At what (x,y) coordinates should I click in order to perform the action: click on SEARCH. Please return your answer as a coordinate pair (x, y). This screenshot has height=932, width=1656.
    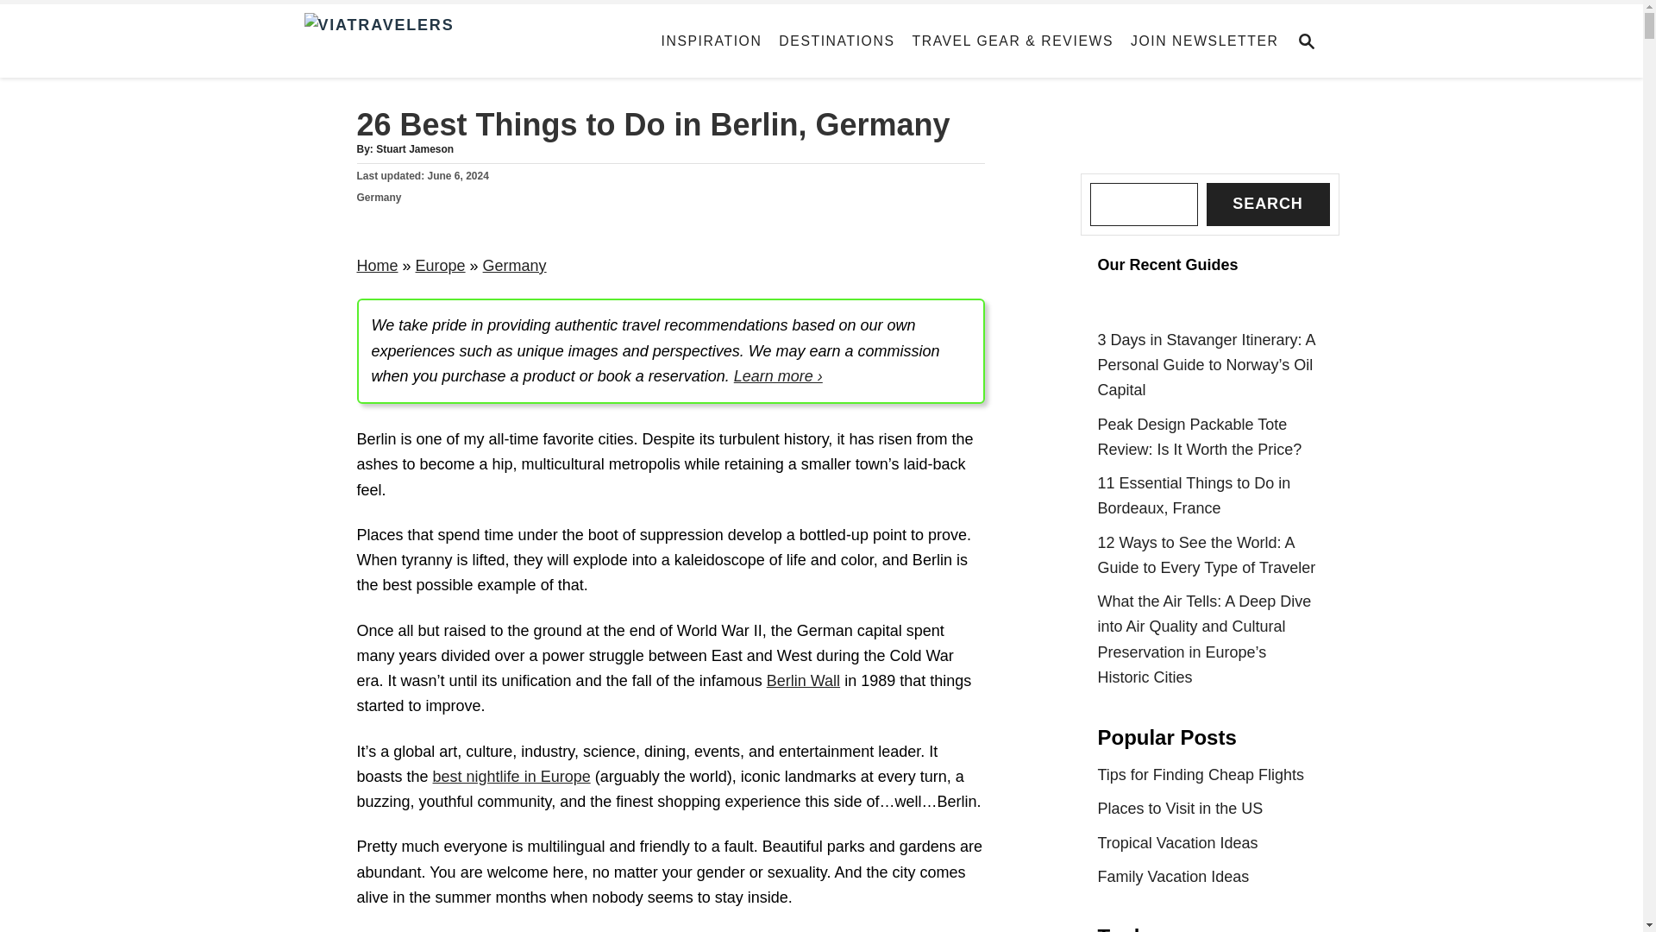
    Looking at the image, I should click on (1312, 41).